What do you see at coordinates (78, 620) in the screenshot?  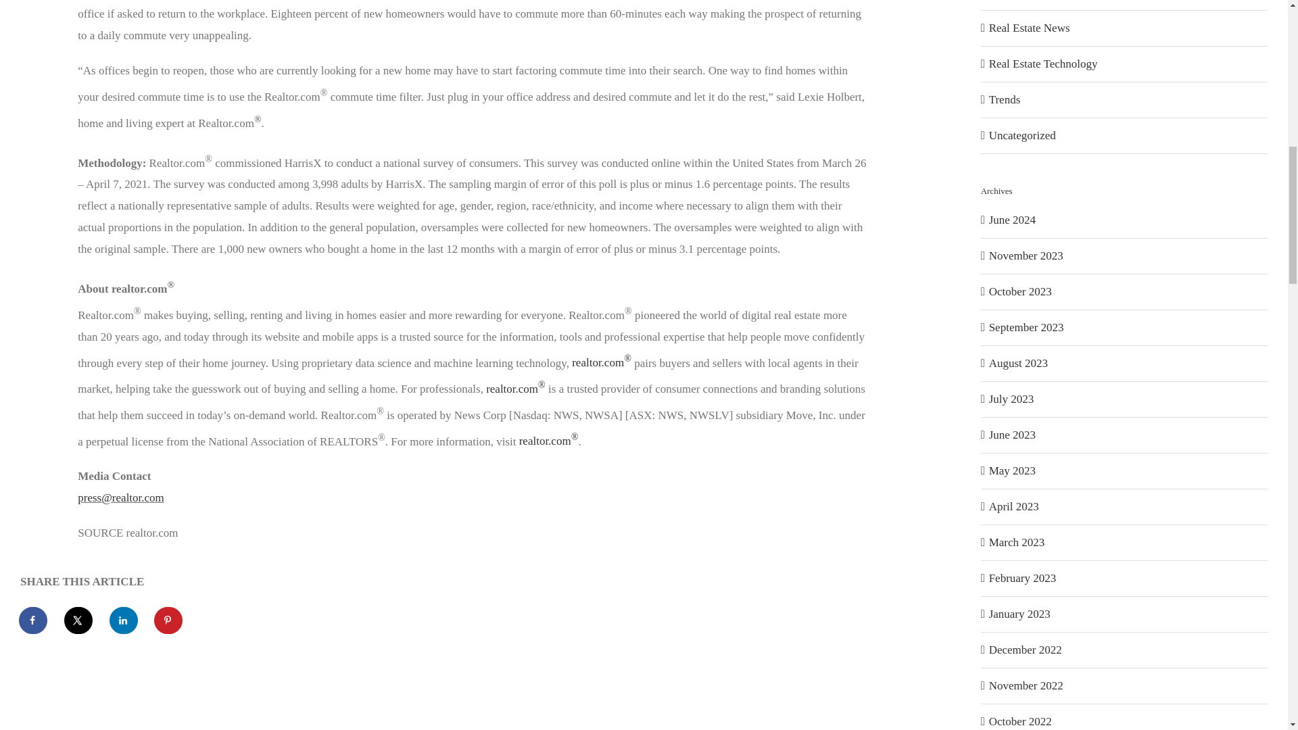 I see `Share on X` at bounding box center [78, 620].